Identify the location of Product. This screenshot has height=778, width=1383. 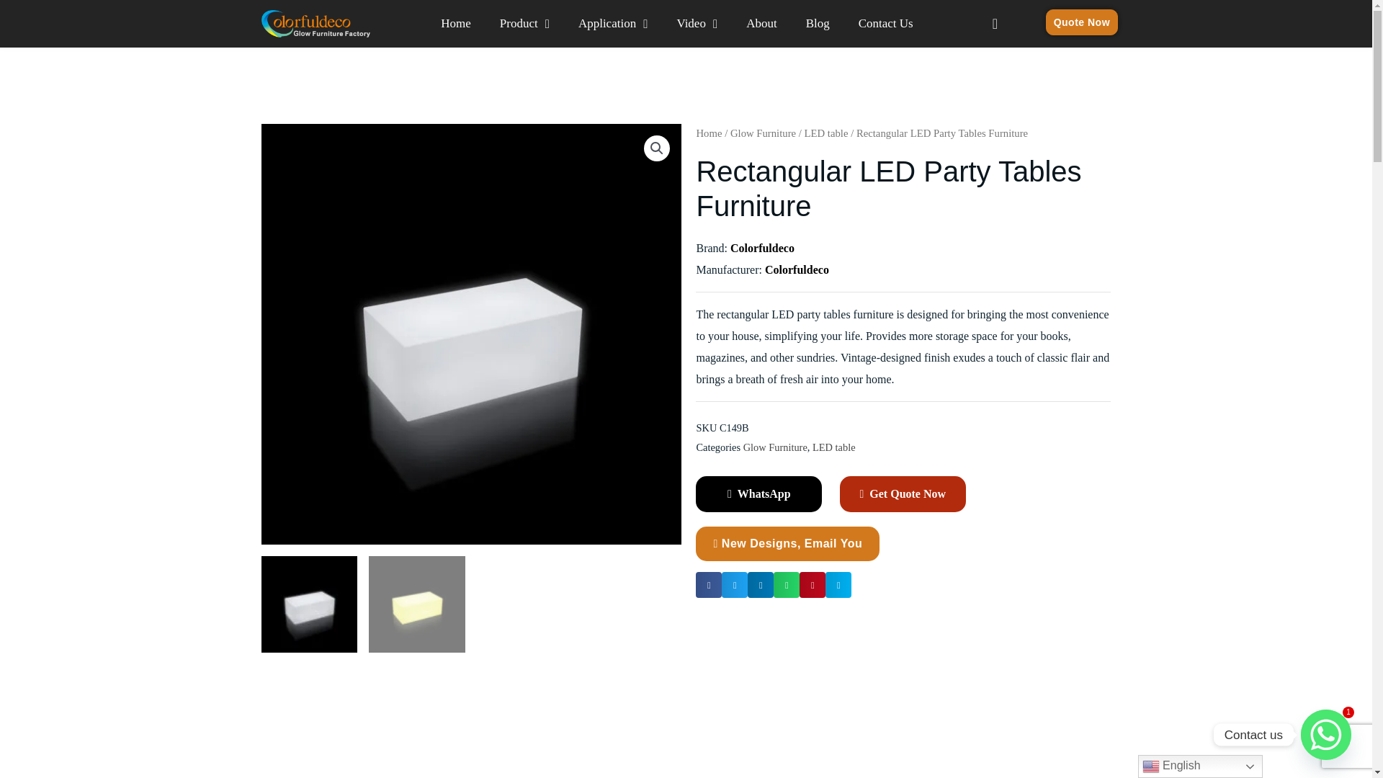
(524, 23).